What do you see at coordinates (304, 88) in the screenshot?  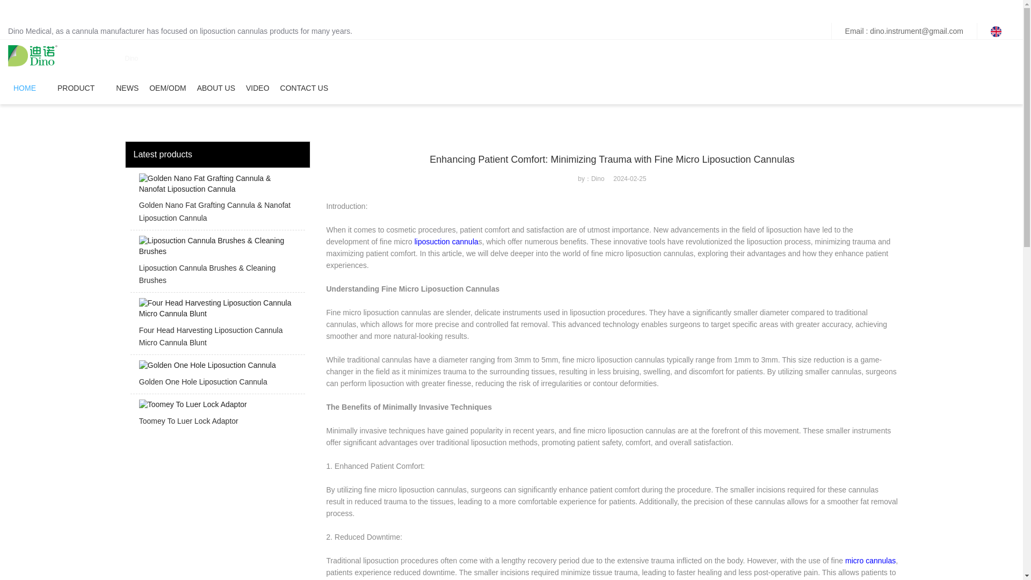 I see `CONTACT US` at bounding box center [304, 88].